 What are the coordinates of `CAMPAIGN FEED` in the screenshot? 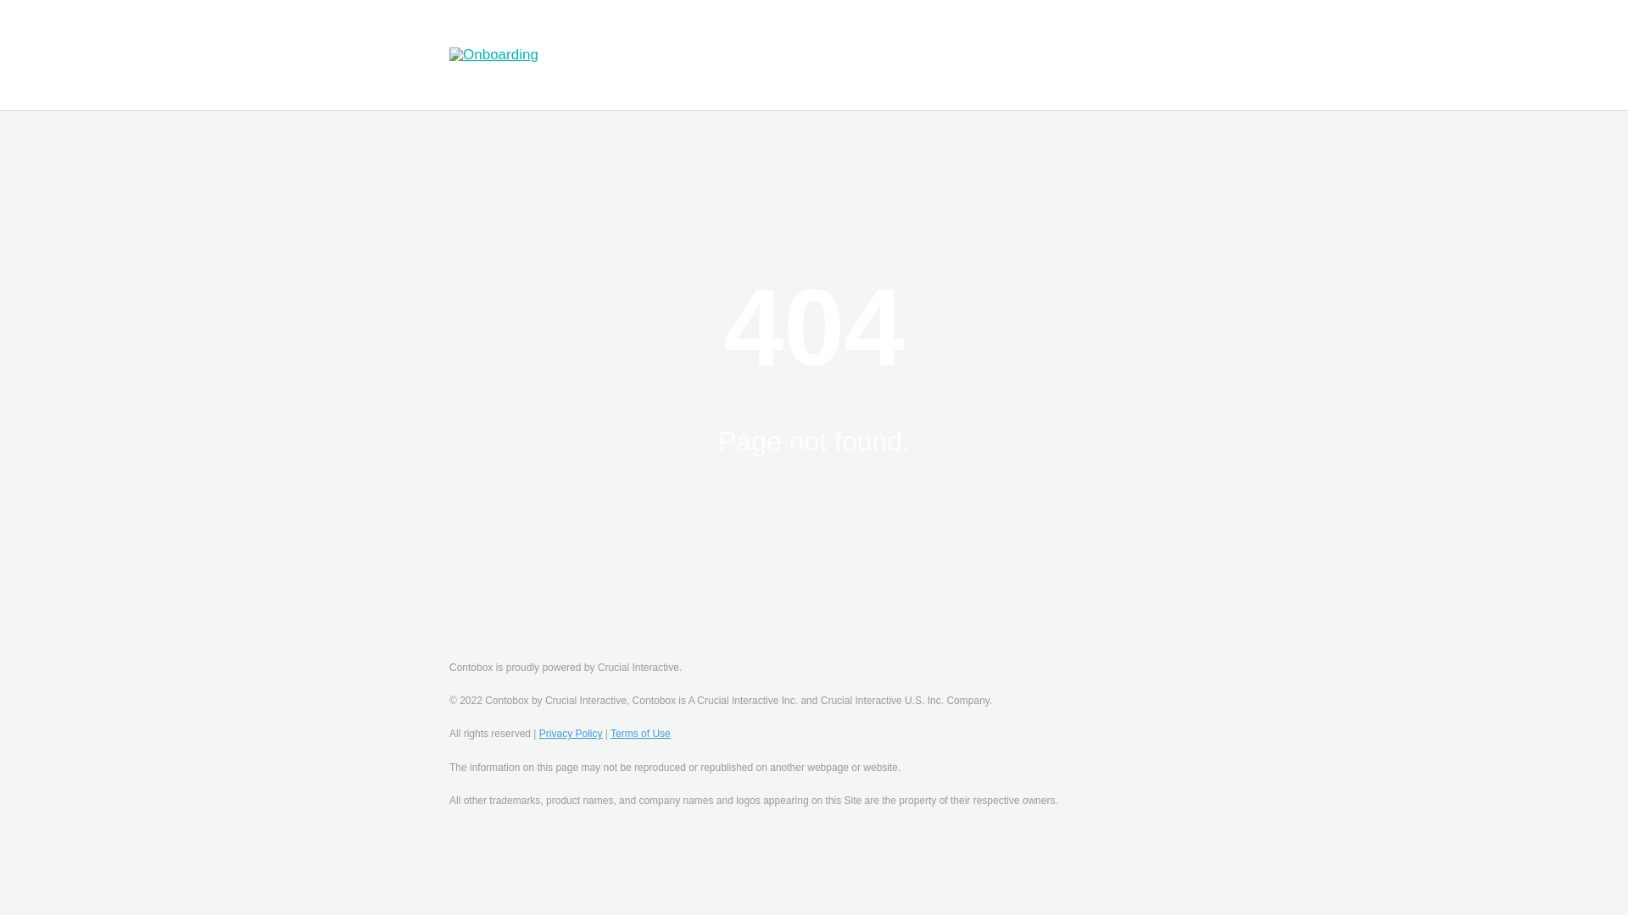 It's located at (1036, 40).